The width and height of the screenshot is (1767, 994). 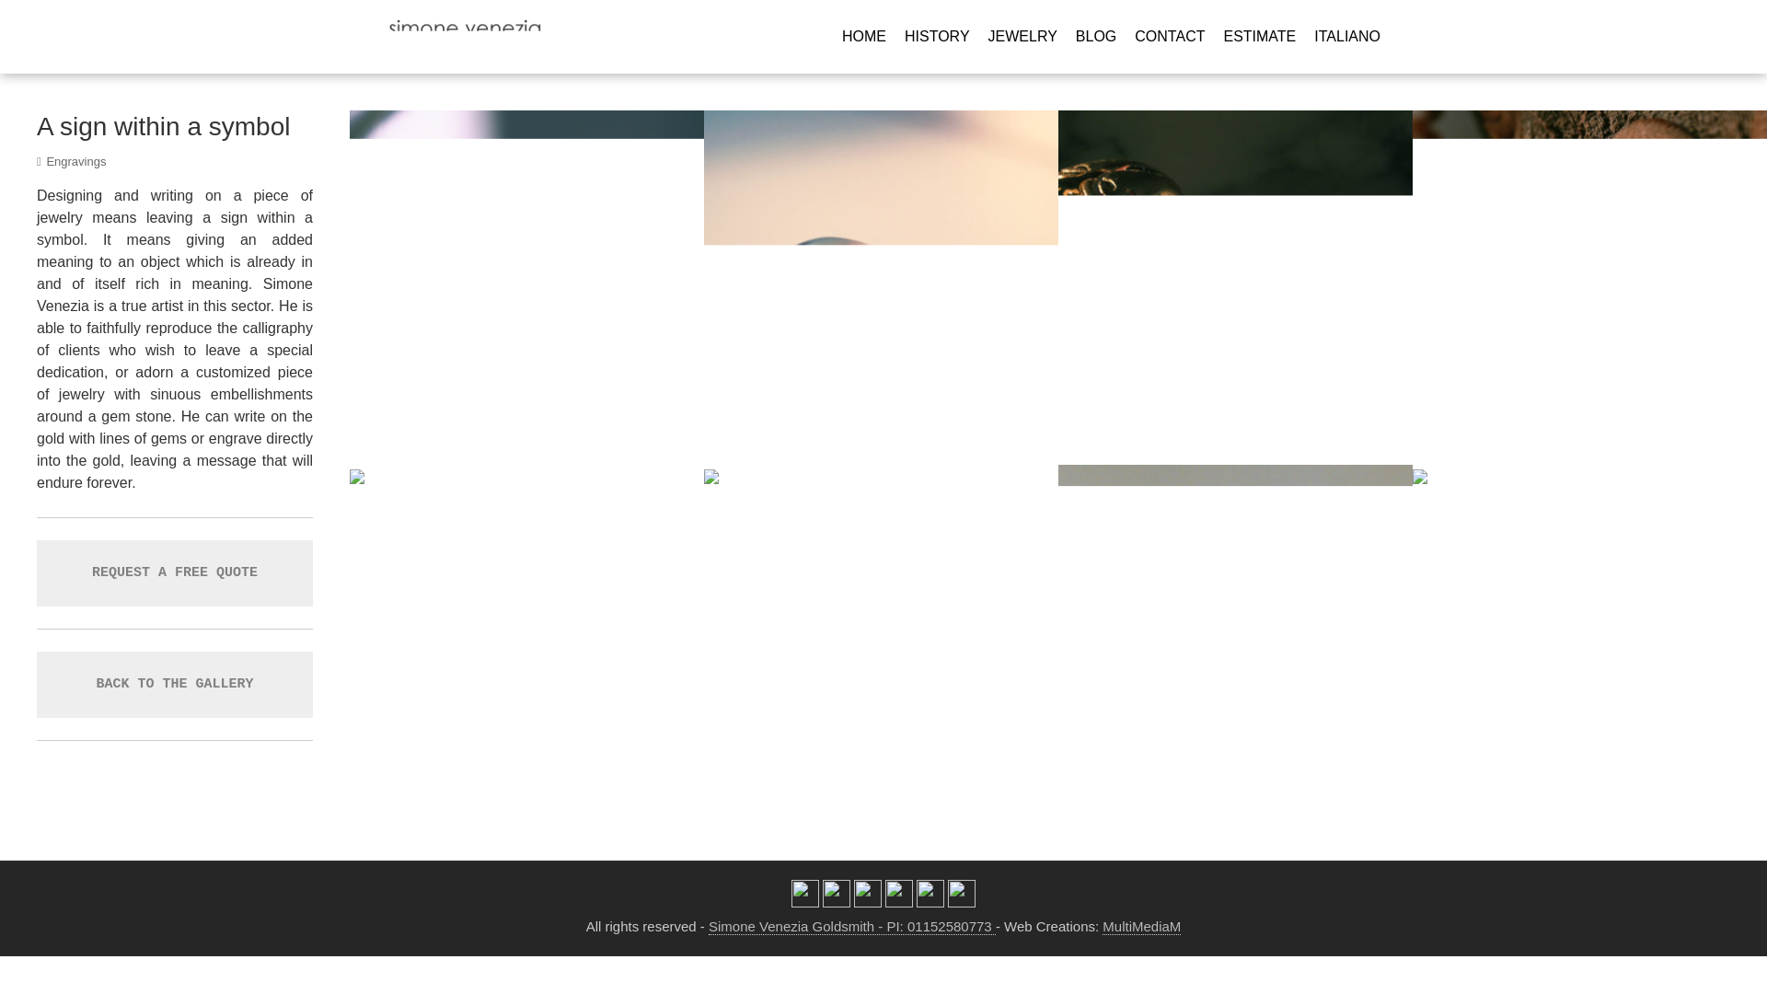 What do you see at coordinates (75, 161) in the screenshot?
I see `Engravings` at bounding box center [75, 161].